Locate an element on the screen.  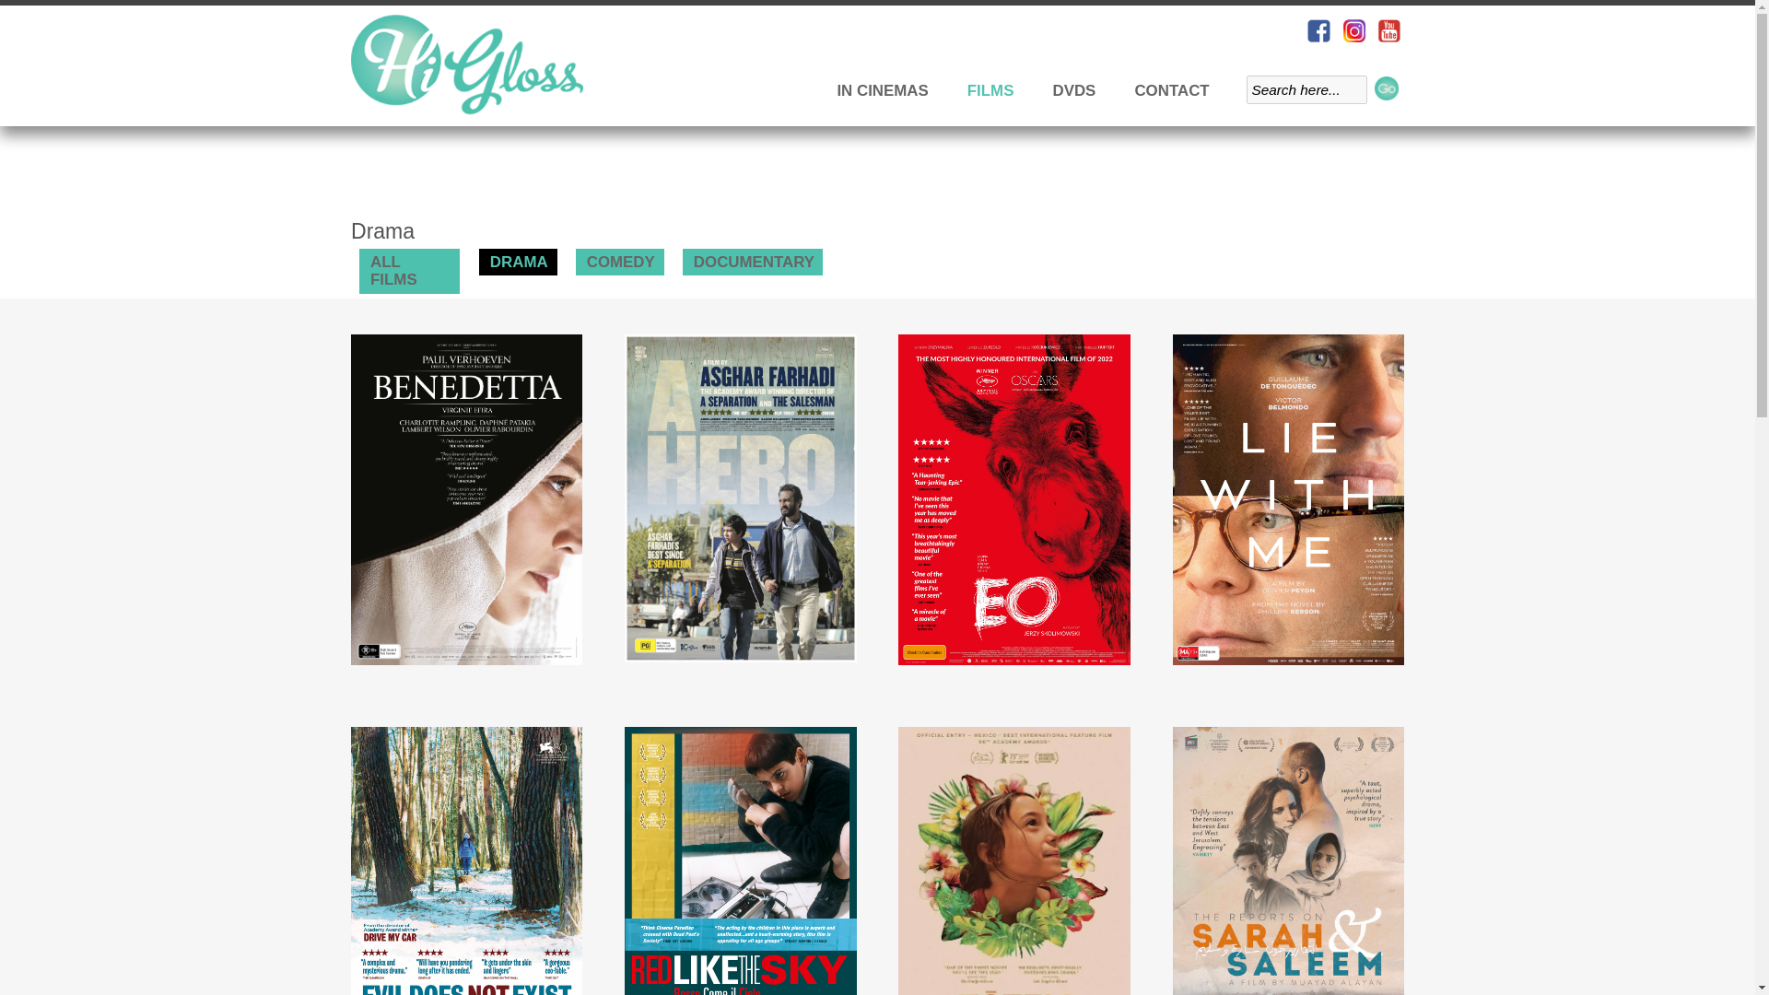
IN CINEMAS is located at coordinates (883, 90).